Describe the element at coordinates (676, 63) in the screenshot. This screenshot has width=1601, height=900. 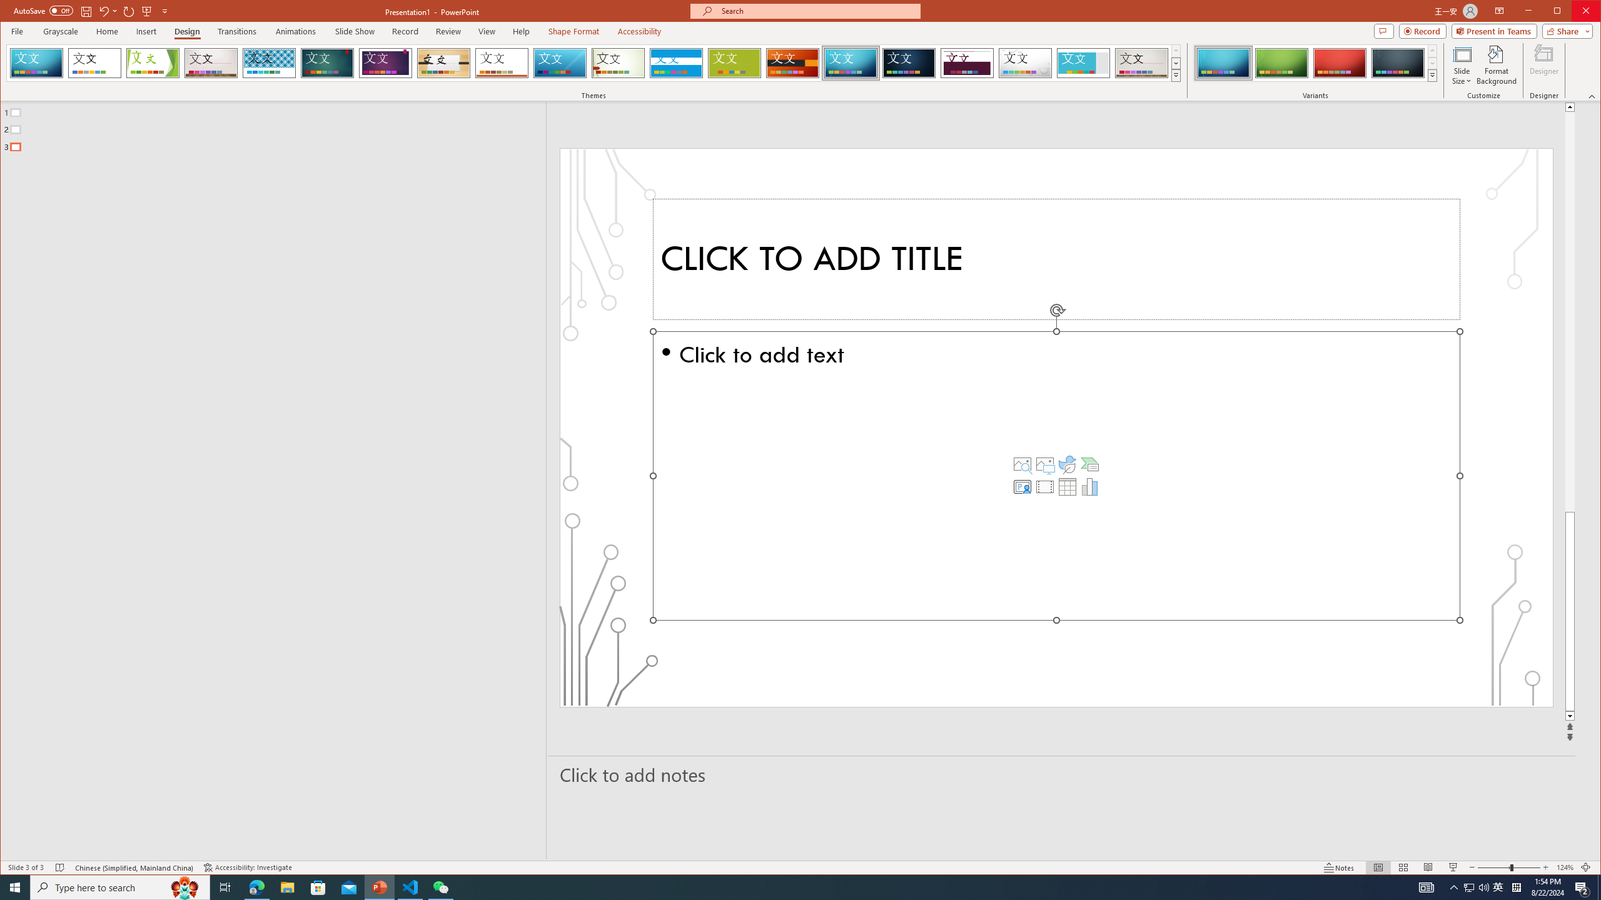
I see `Banded` at that location.